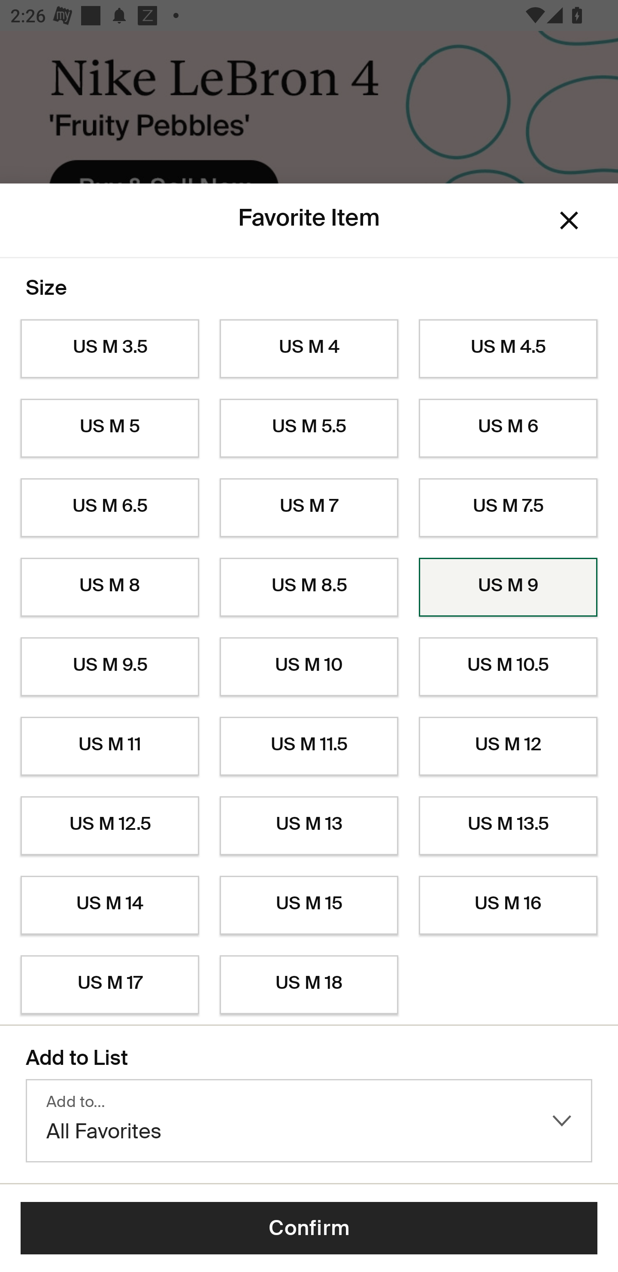 This screenshot has height=1272, width=618. What do you see at coordinates (508, 905) in the screenshot?
I see `US M 16` at bounding box center [508, 905].